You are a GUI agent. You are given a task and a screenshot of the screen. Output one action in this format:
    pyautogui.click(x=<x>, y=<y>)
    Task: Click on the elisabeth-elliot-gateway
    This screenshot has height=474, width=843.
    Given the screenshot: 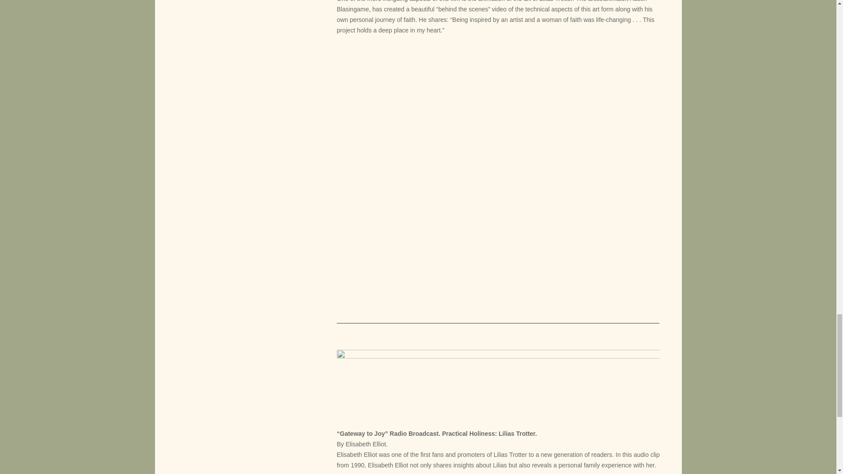 What is the action you would take?
    pyautogui.click(x=498, y=385)
    